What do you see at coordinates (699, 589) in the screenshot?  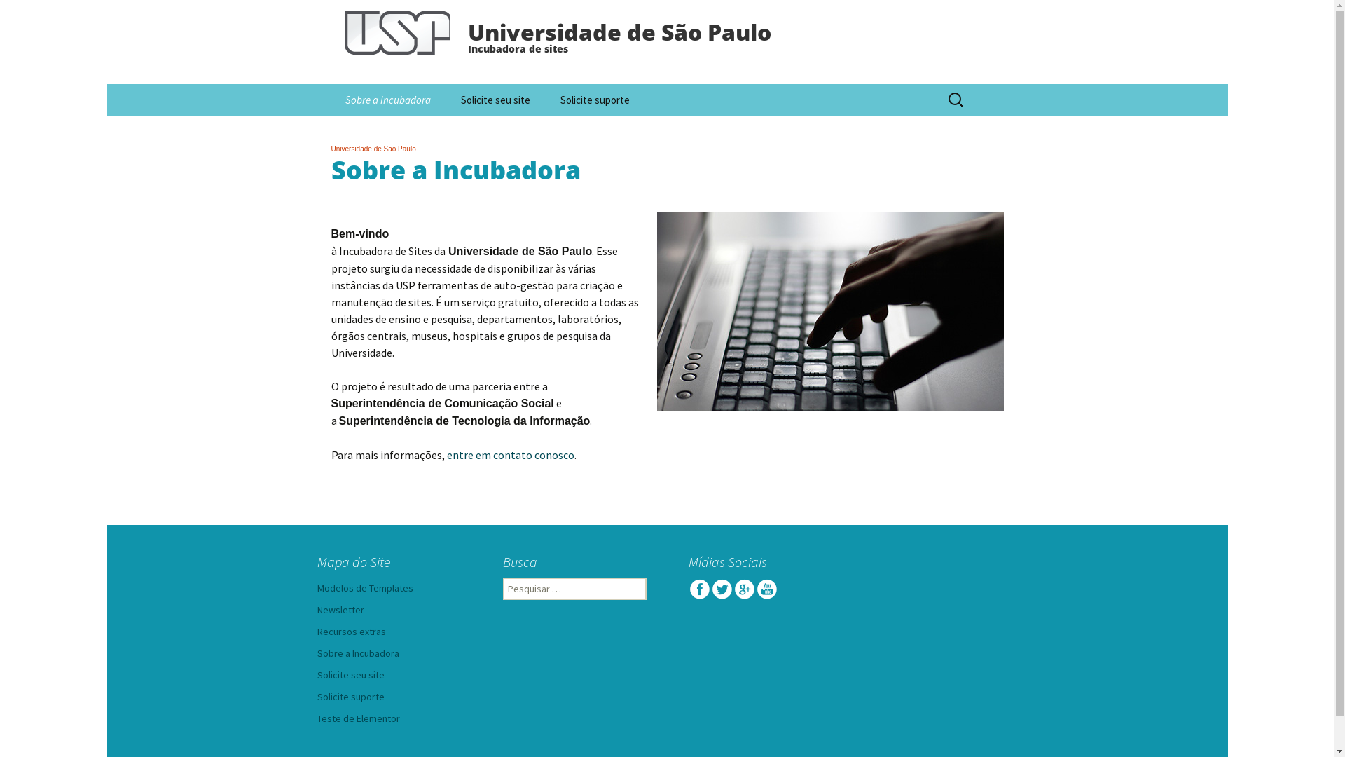 I see `Facebook` at bounding box center [699, 589].